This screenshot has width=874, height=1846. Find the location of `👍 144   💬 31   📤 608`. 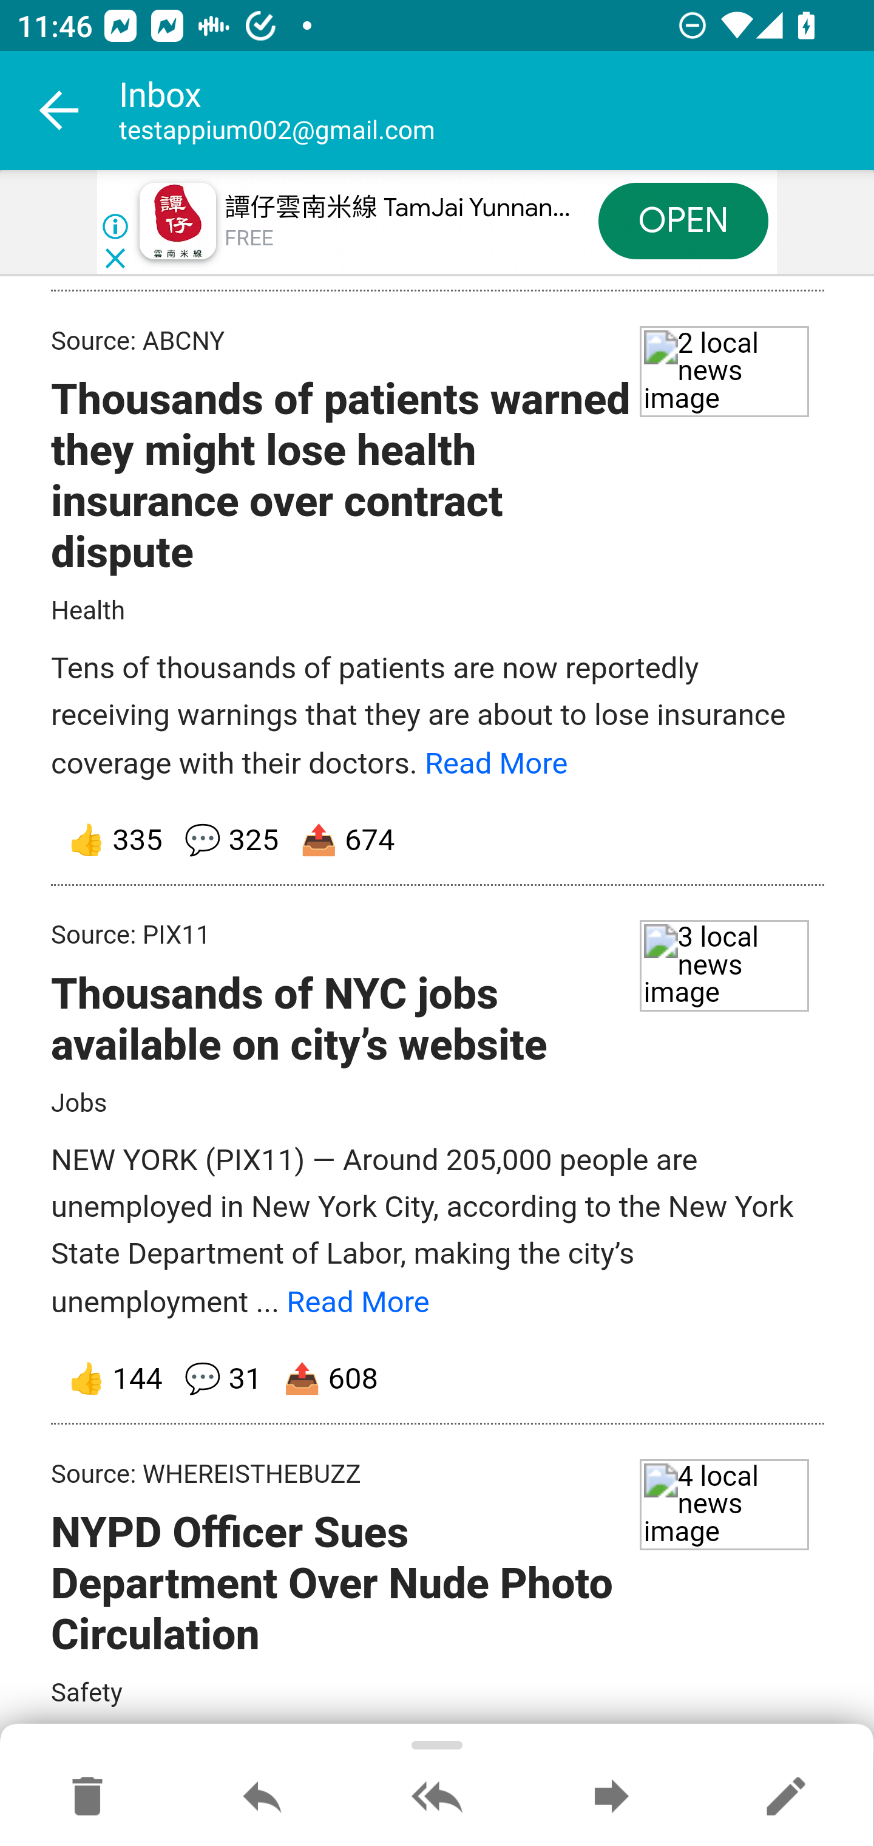

👍 144   💬 31   📤 608 is located at coordinates (438, 1380).